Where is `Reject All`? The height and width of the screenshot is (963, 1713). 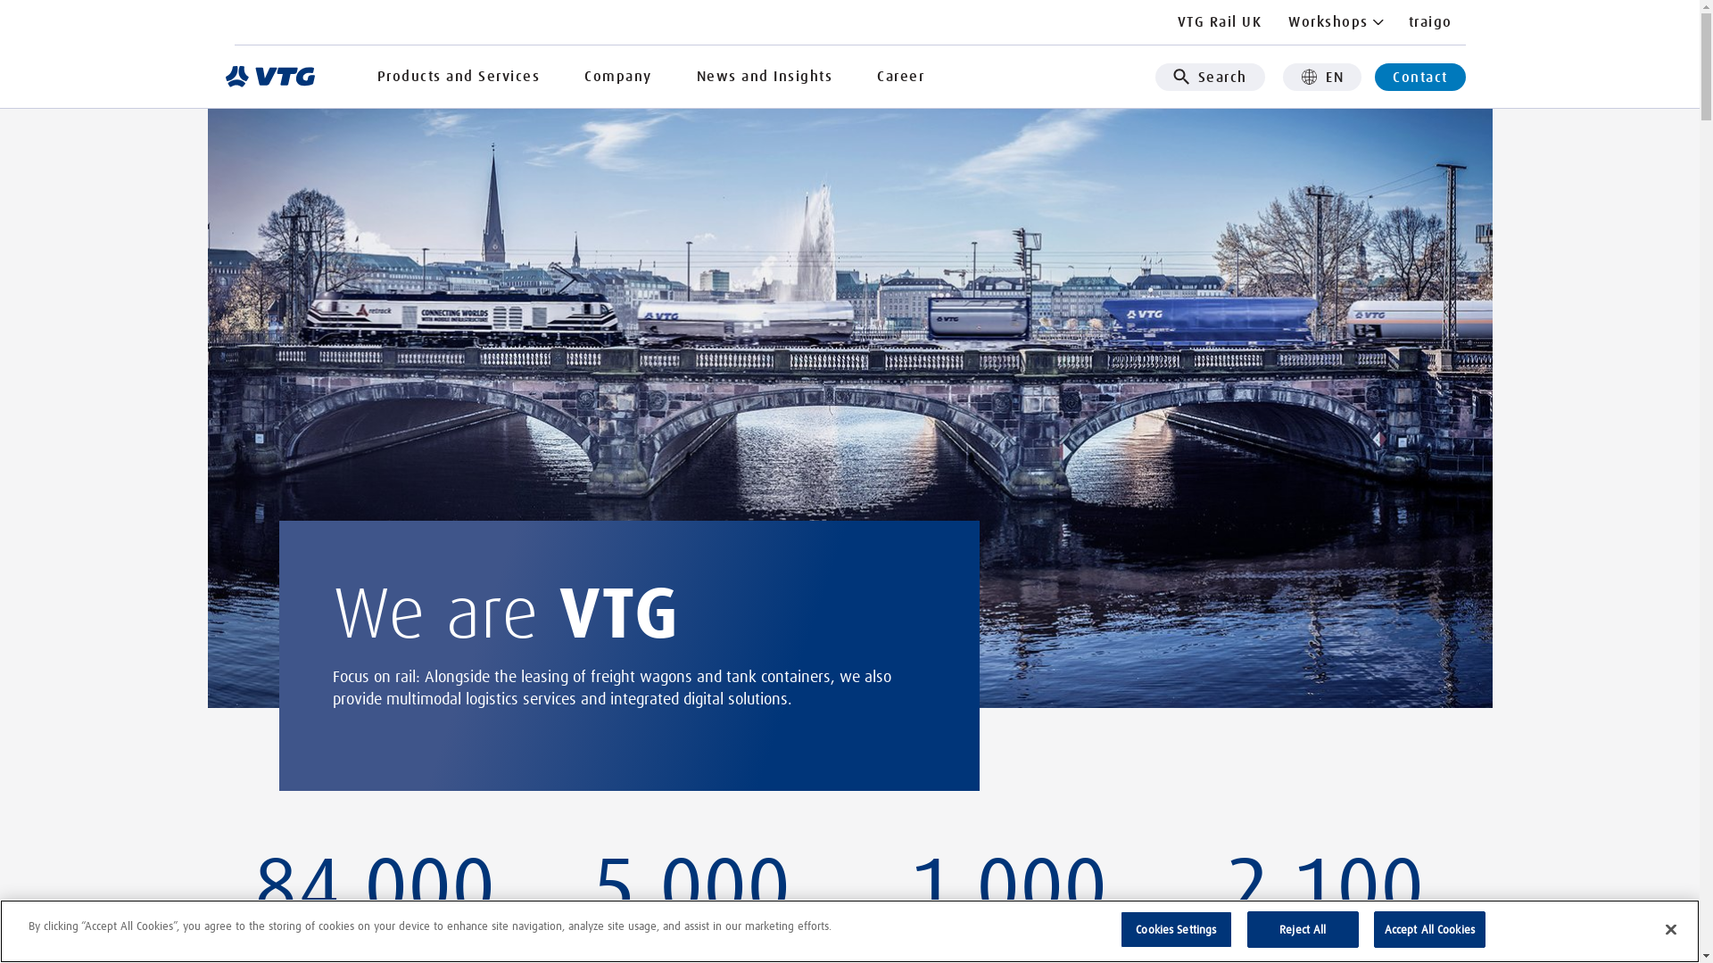 Reject All is located at coordinates (1303, 930).